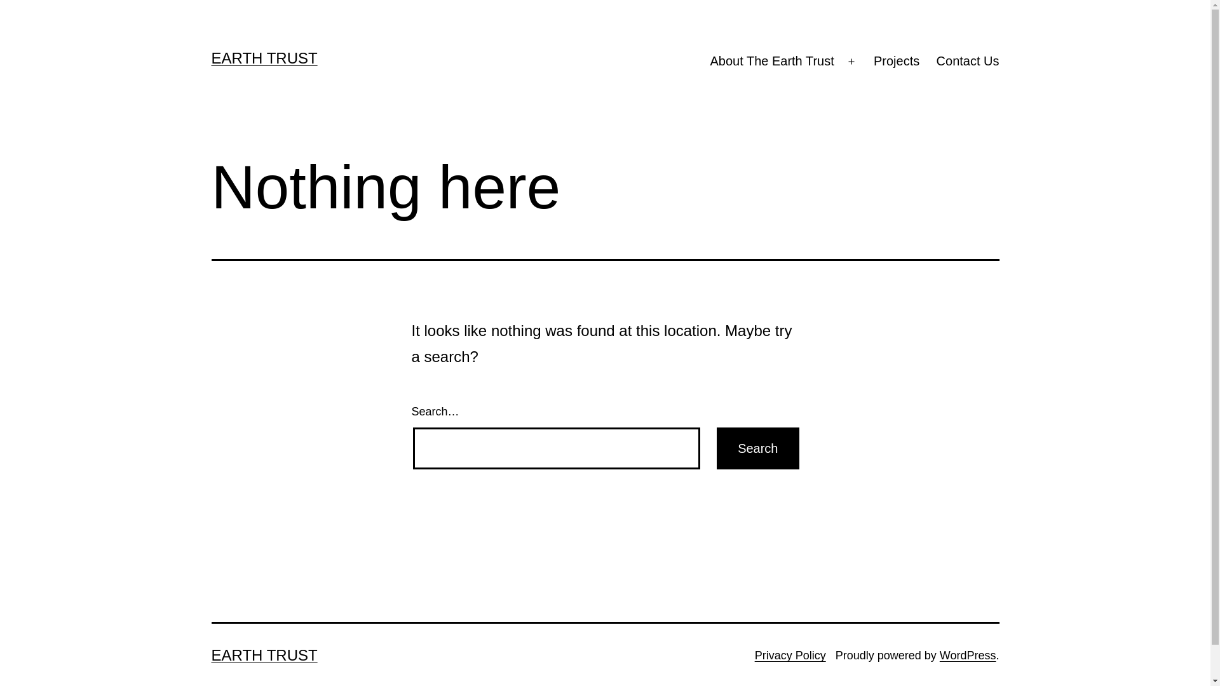  What do you see at coordinates (790, 656) in the screenshot?
I see `Privacy Policy` at bounding box center [790, 656].